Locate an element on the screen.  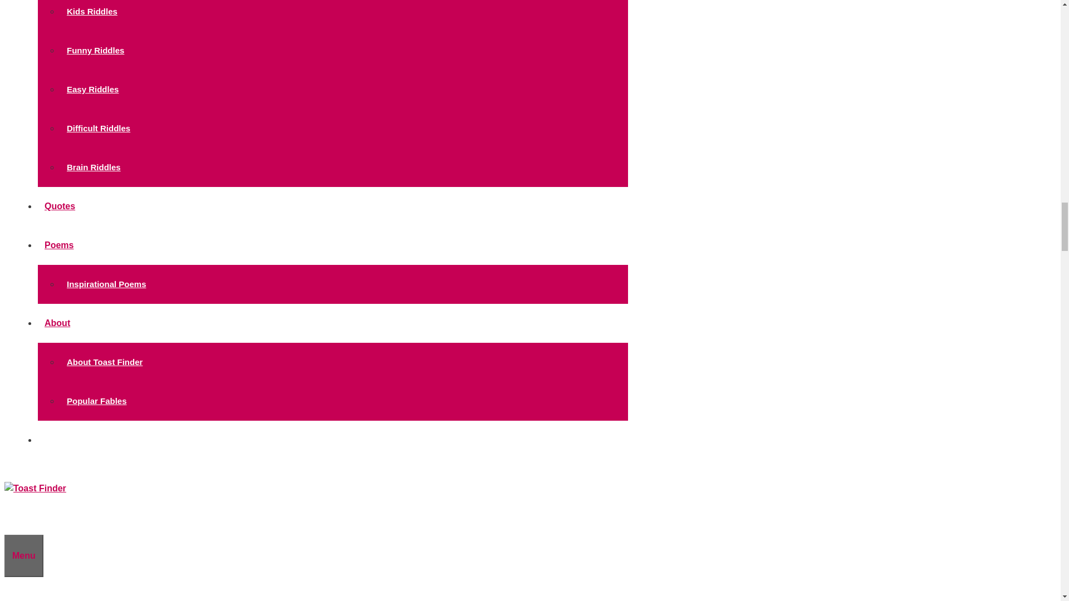
Toast Finder is located at coordinates (35, 488).